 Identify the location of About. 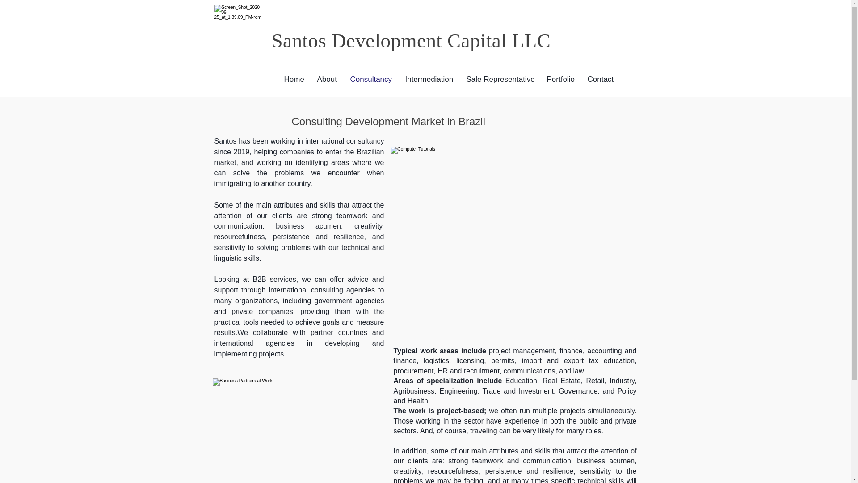
(326, 80).